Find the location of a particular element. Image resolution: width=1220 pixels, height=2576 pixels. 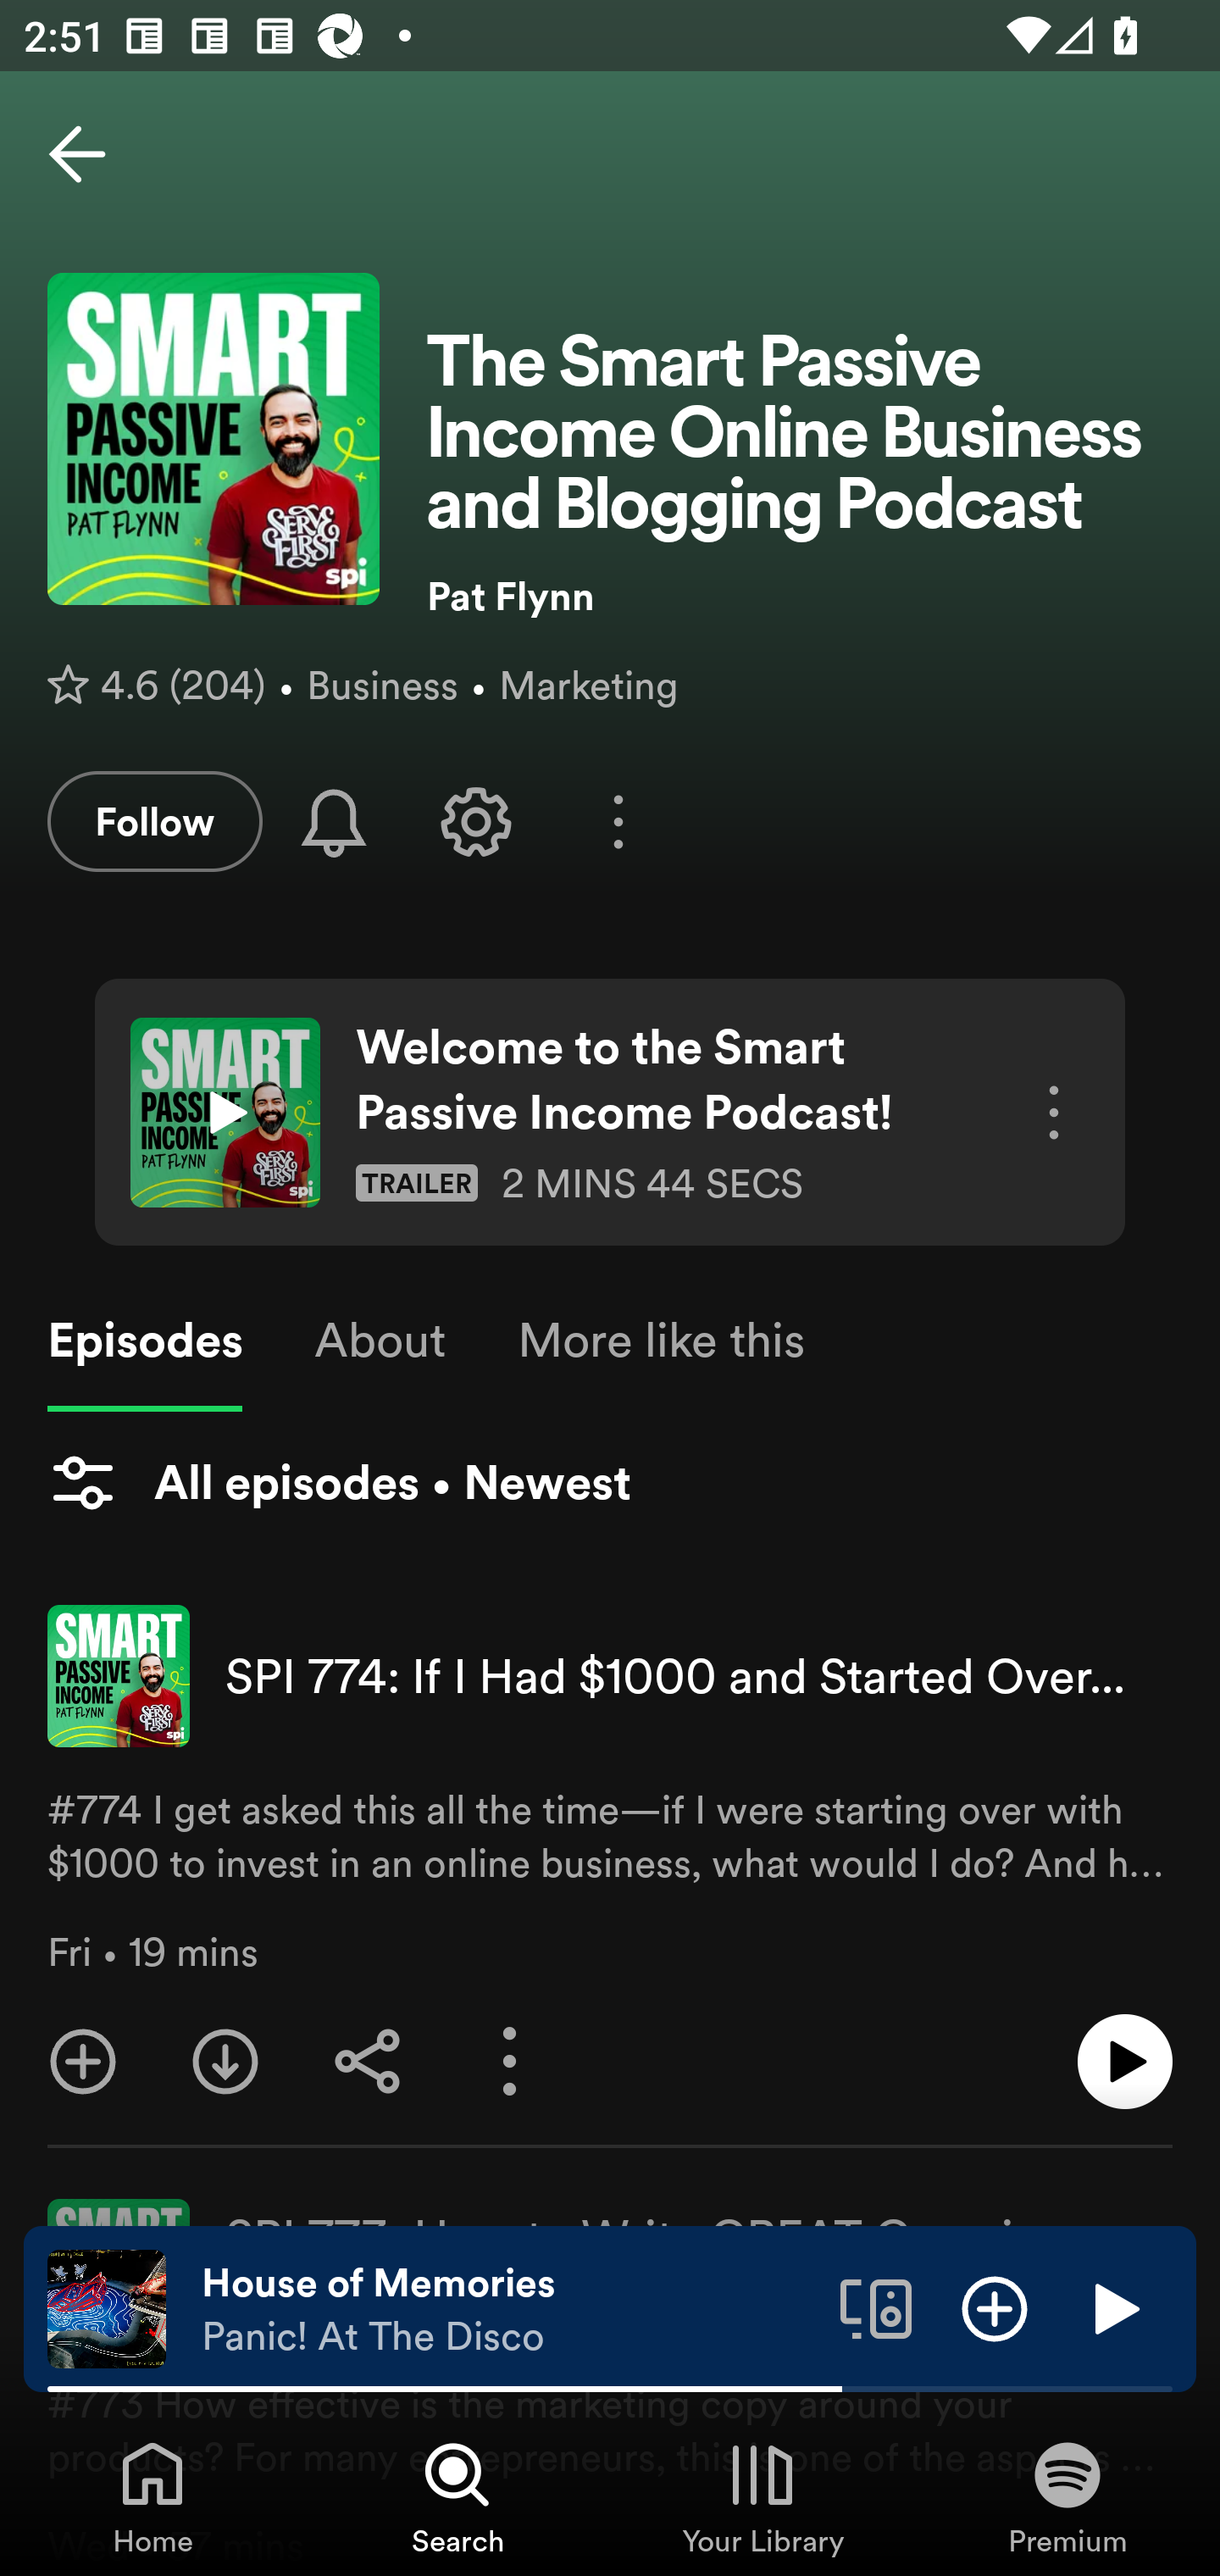

All episodes • Newest is located at coordinates (339, 1482).